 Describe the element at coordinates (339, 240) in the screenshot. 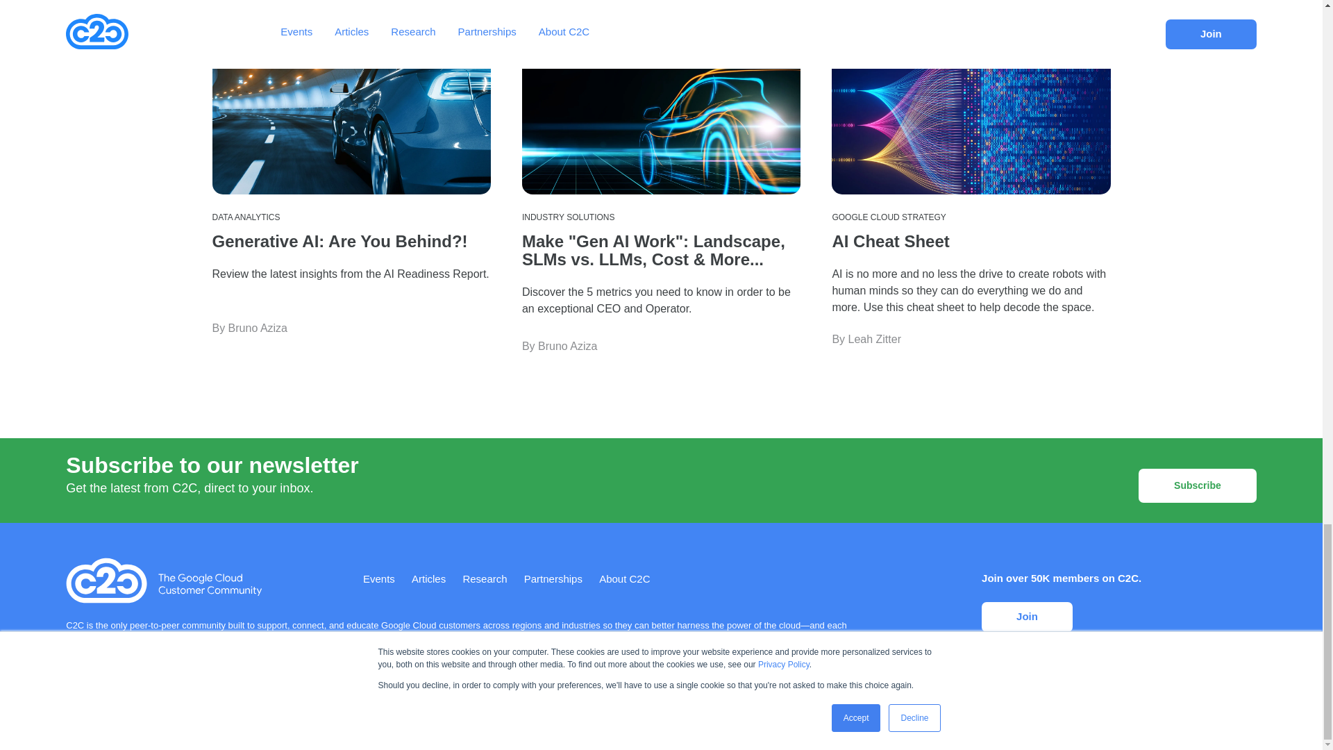

I see `Generative AI: Are You Behind?!` at that location.